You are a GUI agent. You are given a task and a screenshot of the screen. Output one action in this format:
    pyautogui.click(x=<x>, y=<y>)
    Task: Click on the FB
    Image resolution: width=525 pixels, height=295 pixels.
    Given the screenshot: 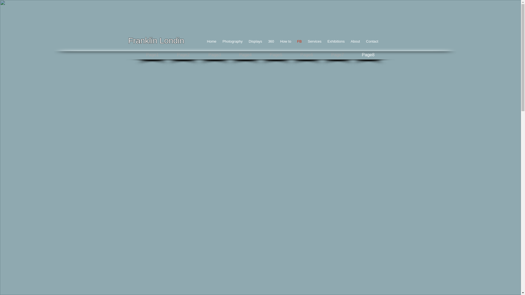 What is the action you would take?
    pyautogui.click(x=300, y=42)
    